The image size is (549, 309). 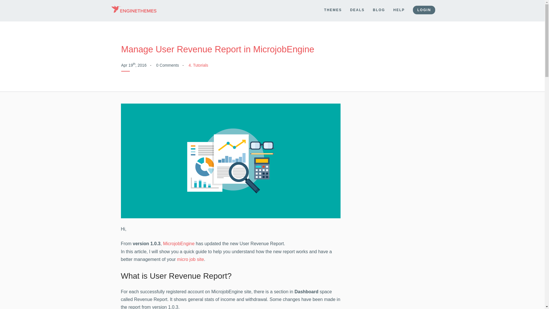 What do you see at coordinates (198, 65) in the screenshot?
I see `4. Tutorials` at bounding box center [198, 65].